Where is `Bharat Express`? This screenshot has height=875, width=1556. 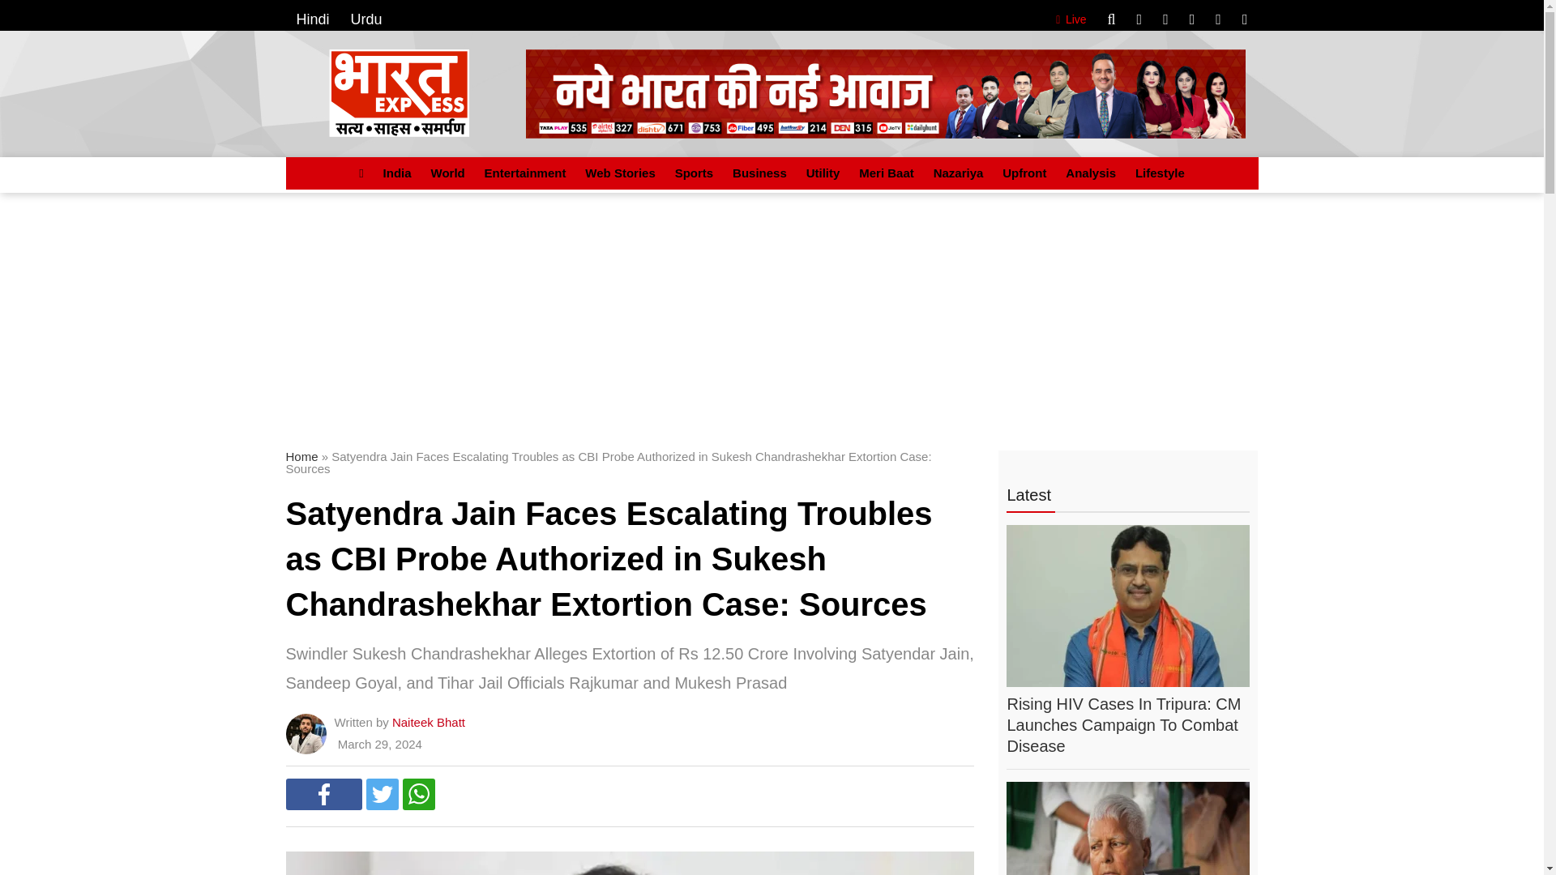 Bharat Express is located at coordinates (399, 92).